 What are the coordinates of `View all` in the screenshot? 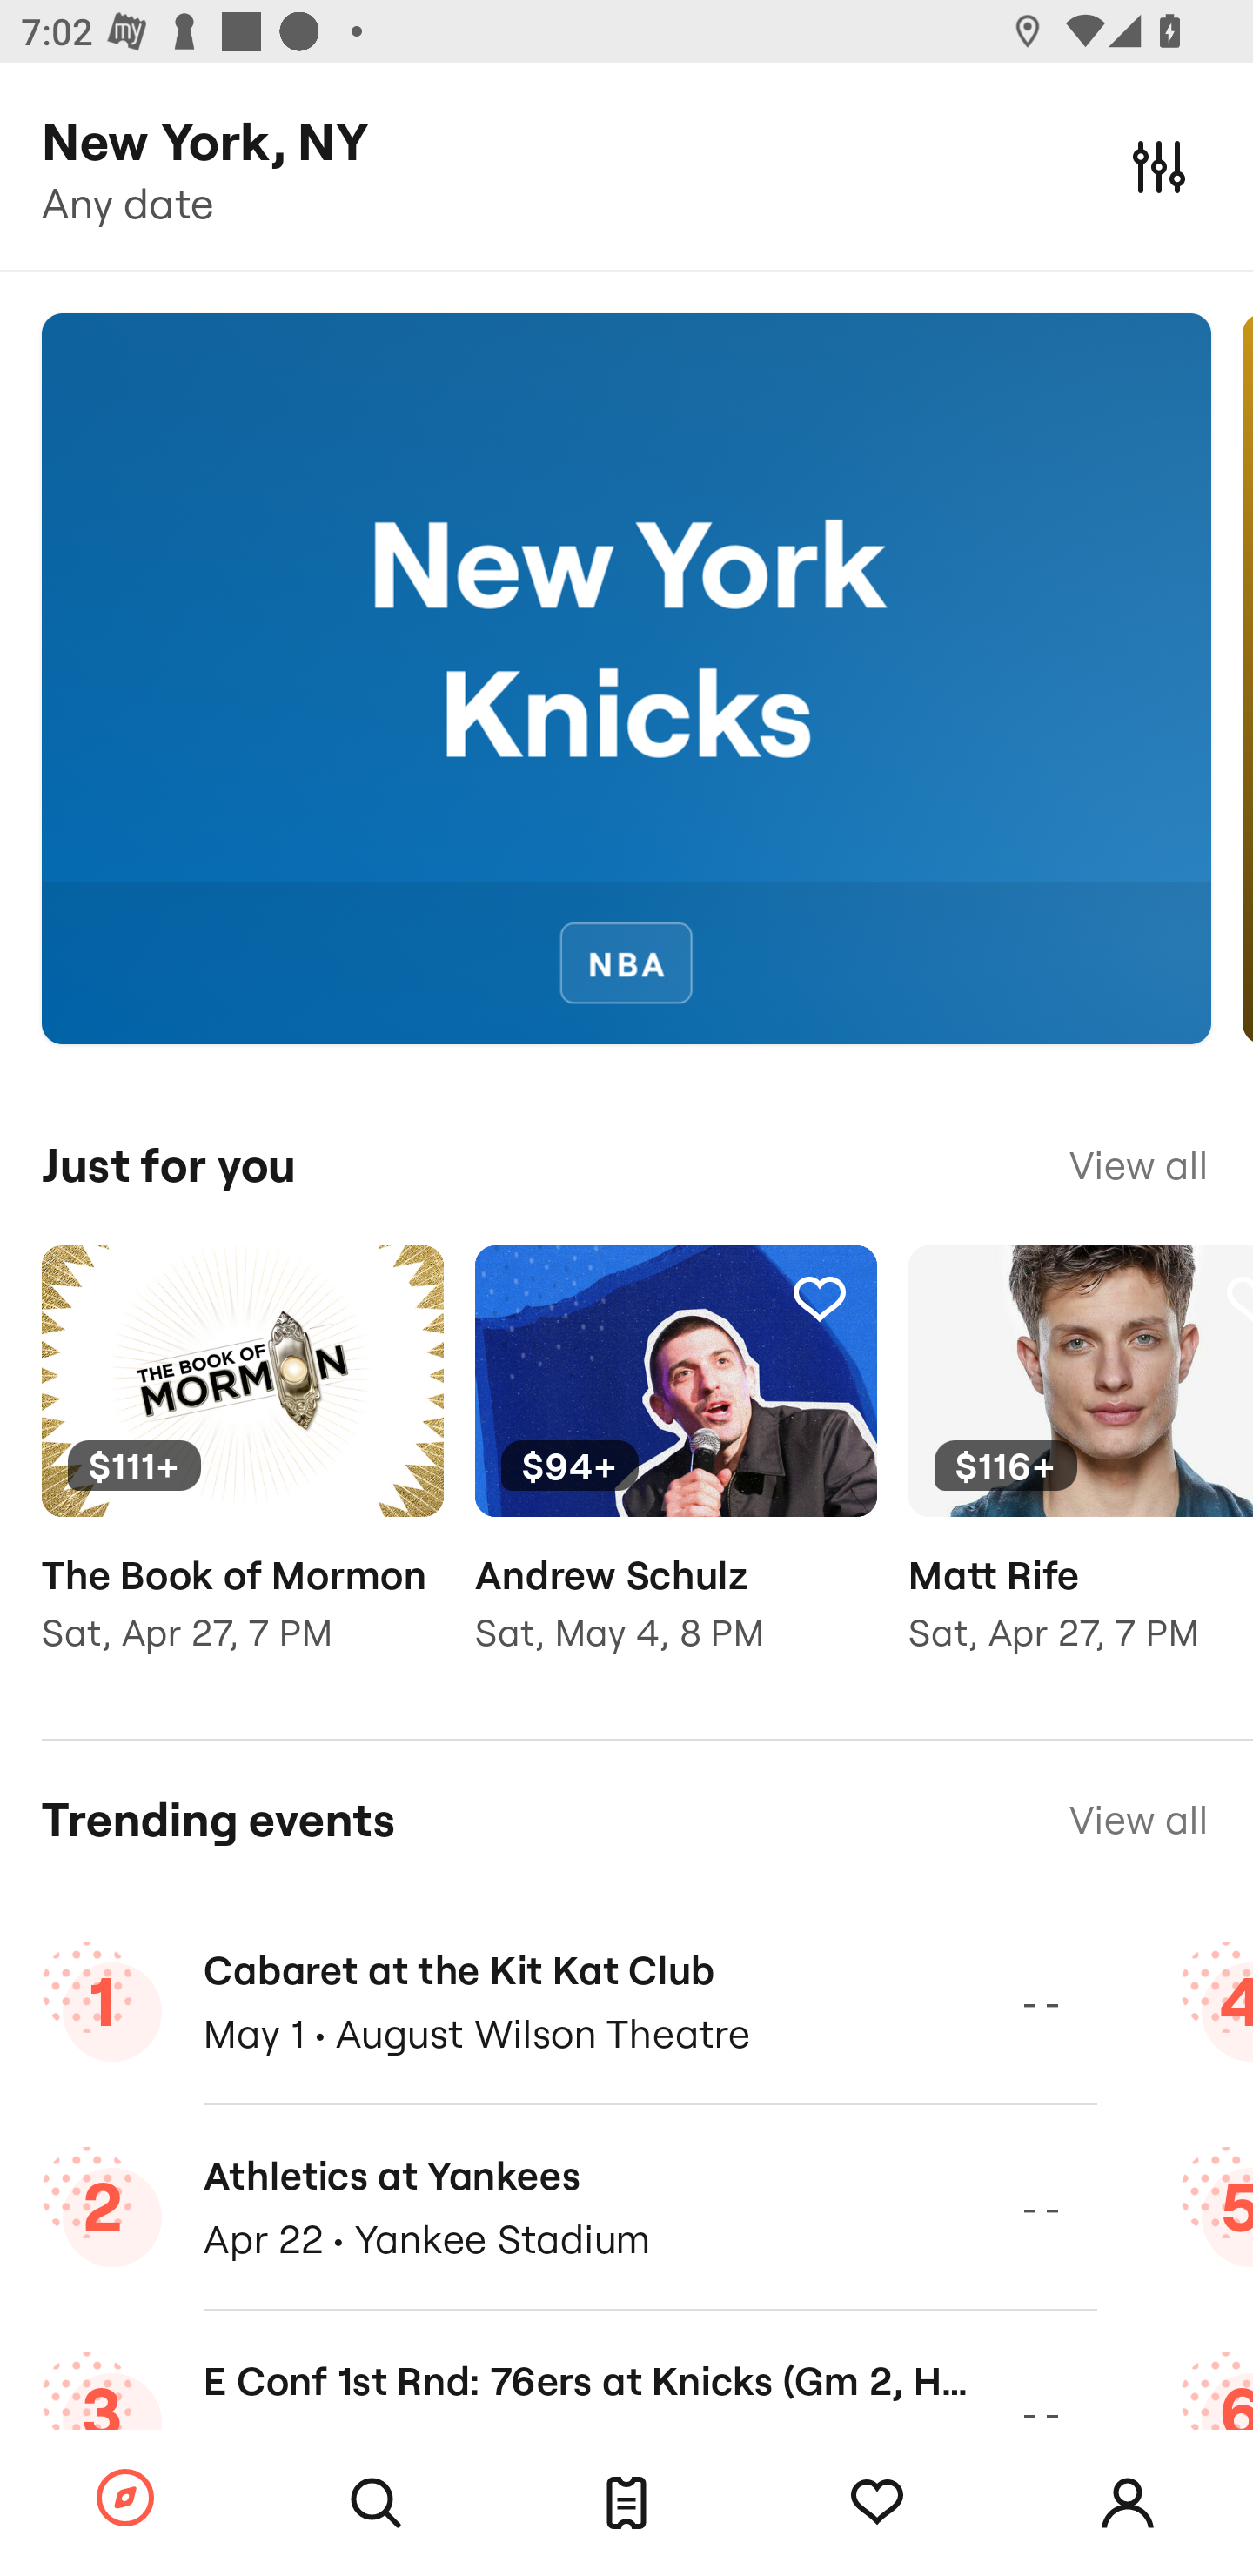 It's located at (1138, 1821).